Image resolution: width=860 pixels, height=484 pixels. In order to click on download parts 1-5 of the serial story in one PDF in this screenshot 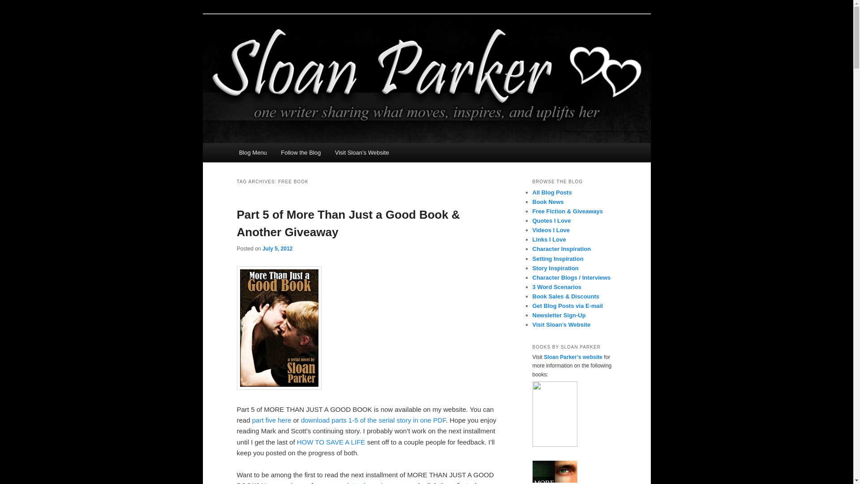, I will do `click(374, 420)`.